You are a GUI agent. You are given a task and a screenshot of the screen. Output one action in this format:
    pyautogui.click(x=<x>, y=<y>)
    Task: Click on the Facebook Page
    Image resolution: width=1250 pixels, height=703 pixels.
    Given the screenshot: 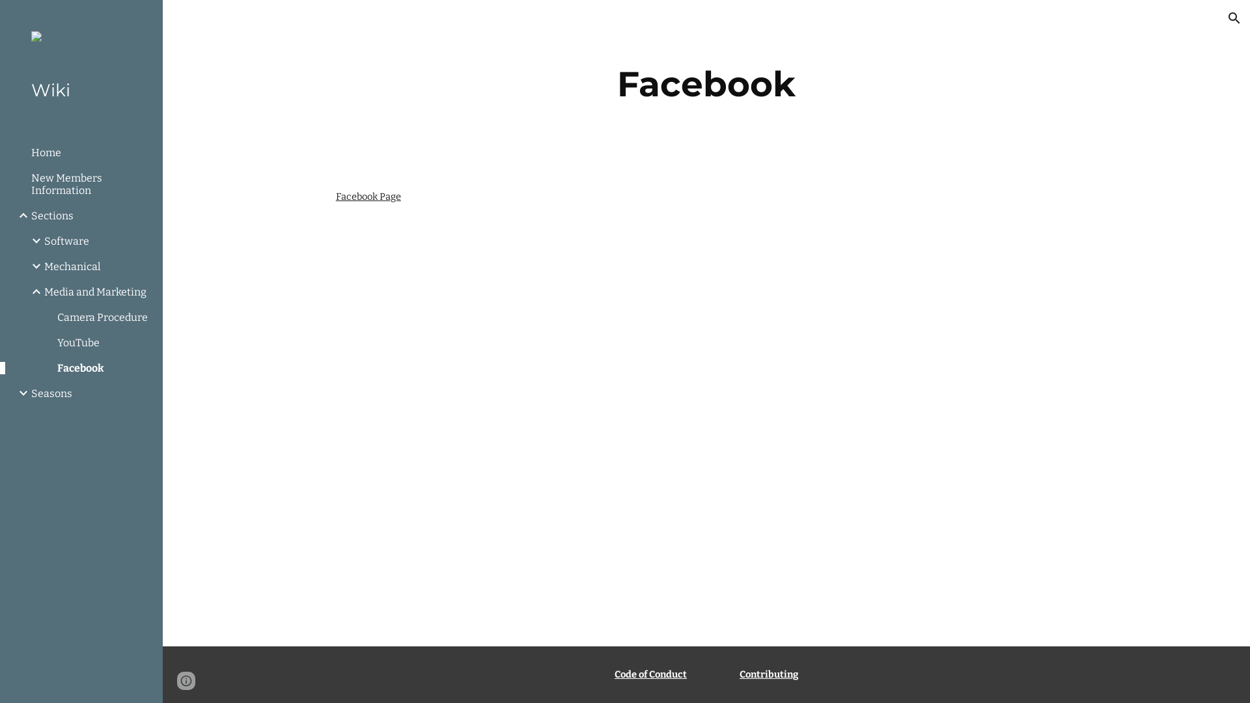 What is the action you would take?
    pyautogui.click(x=368, y=197)
    